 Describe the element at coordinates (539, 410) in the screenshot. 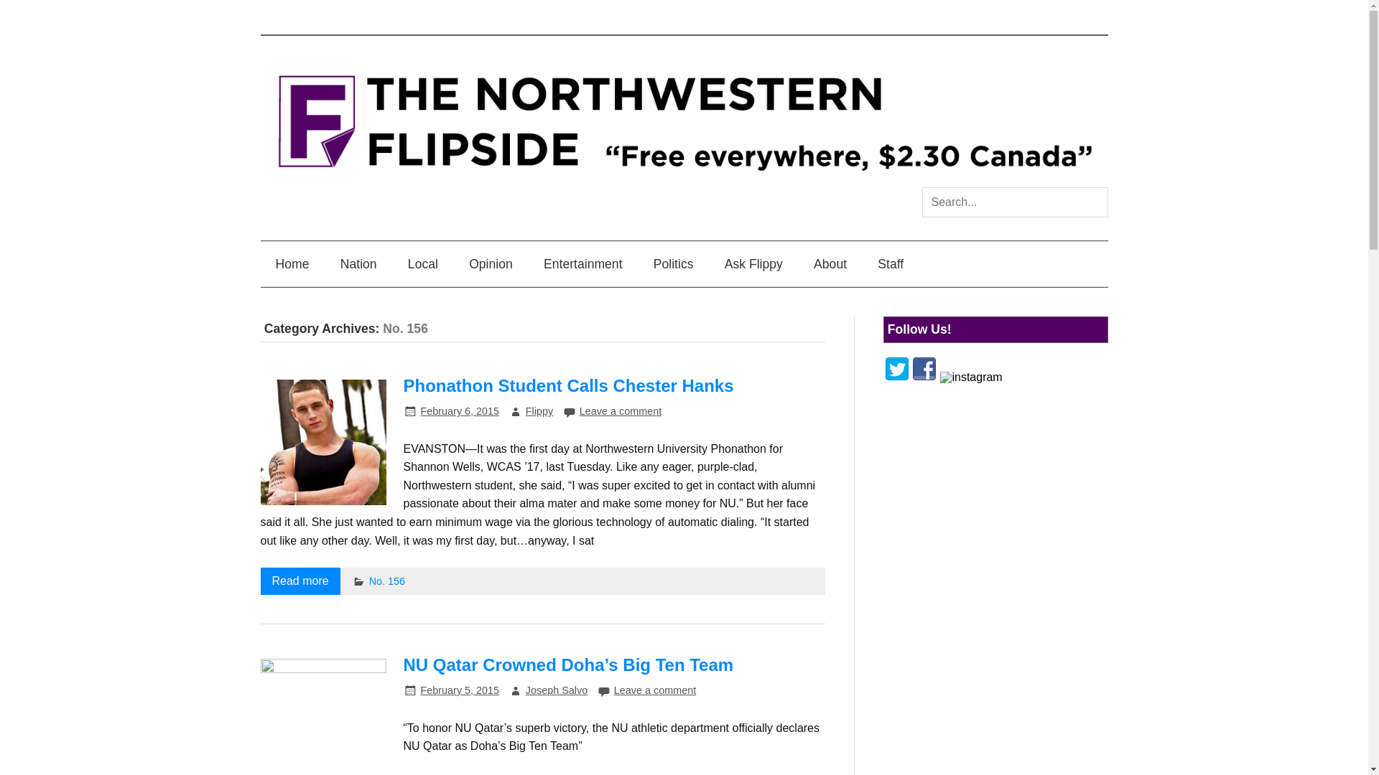

I see `Flippy` at that location.